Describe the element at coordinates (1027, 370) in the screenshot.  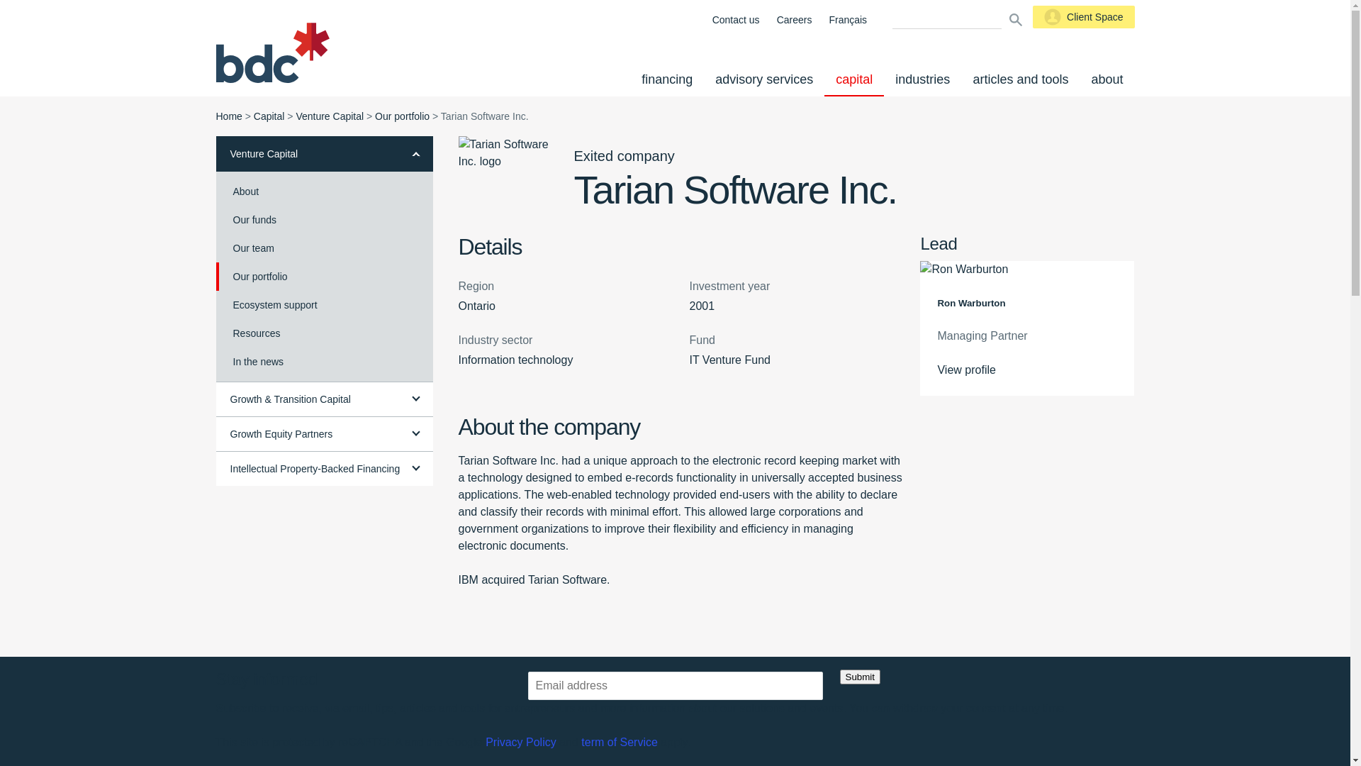
I see `View profile` at that location.